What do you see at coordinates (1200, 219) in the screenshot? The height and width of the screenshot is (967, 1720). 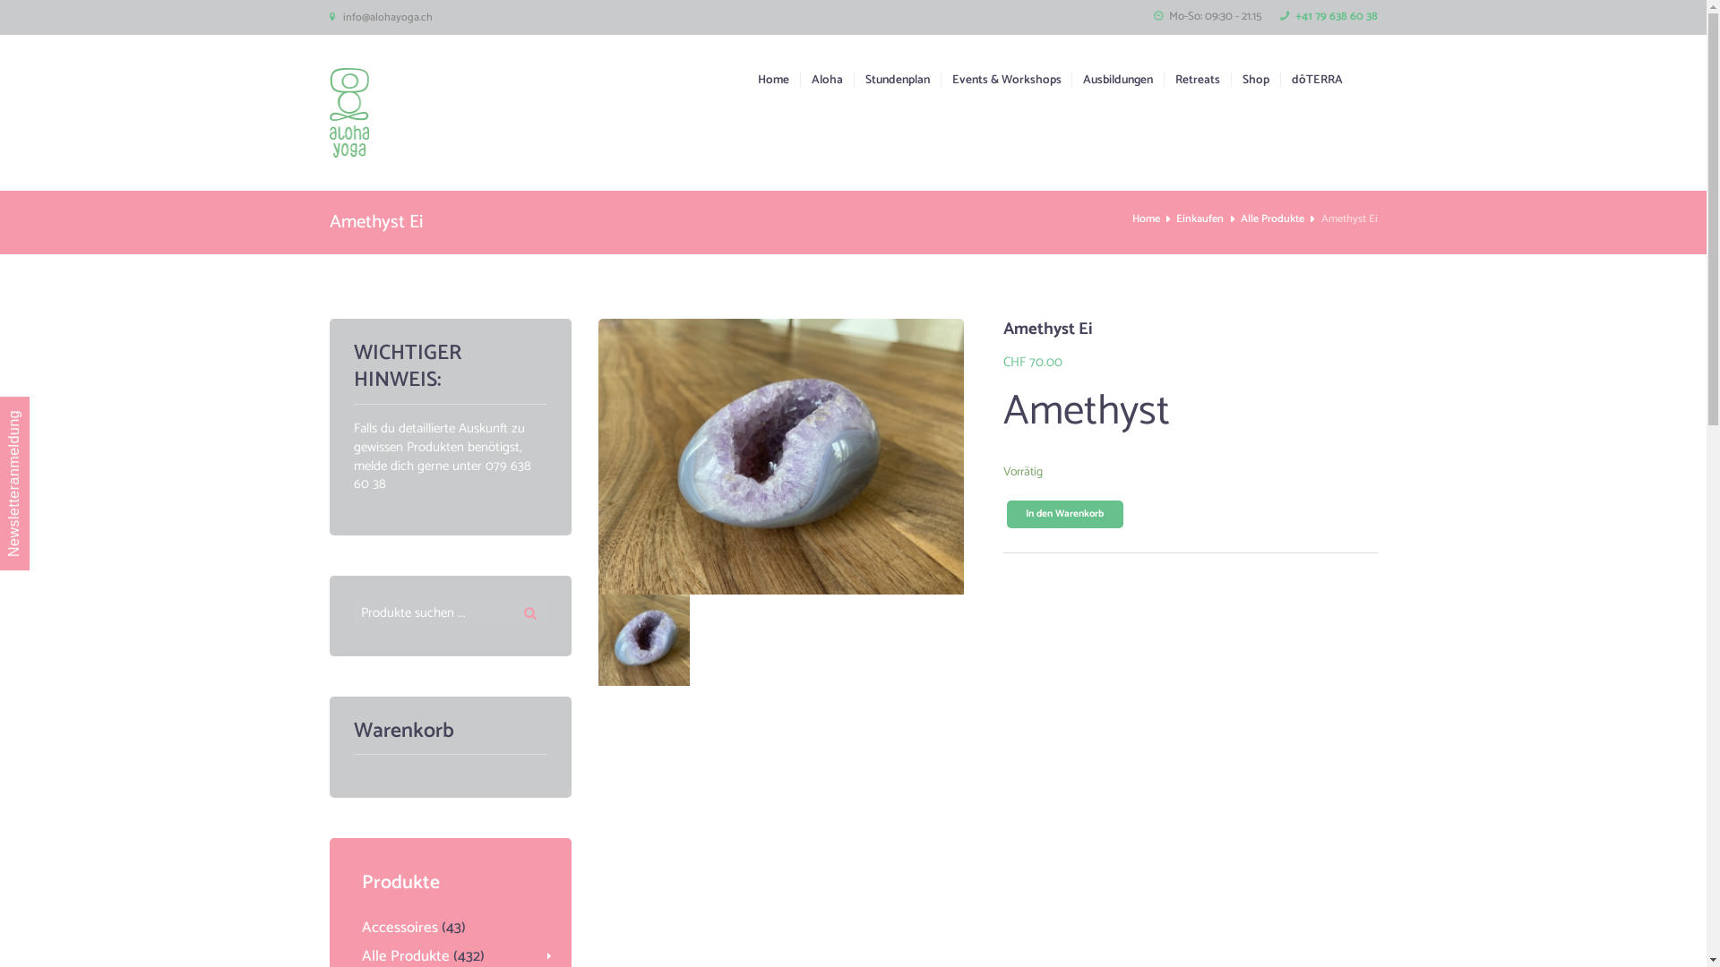 I see `Einkaufen` at bounding box center [1200, 219].